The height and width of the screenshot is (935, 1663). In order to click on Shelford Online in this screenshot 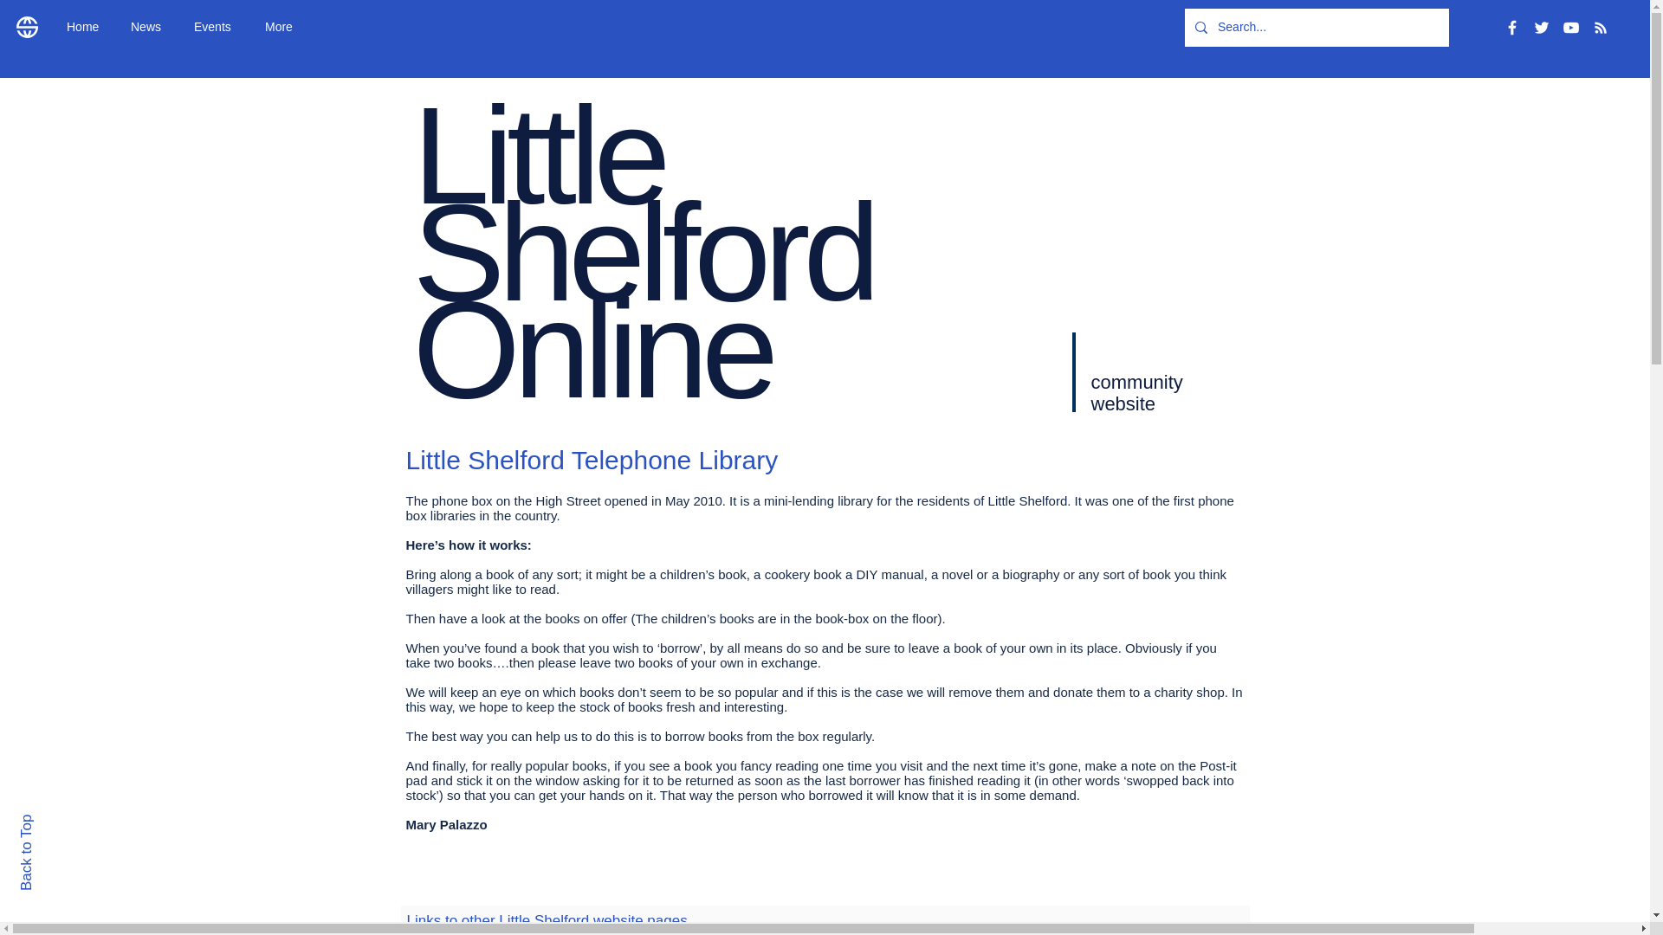, I will do `click(643, 300)`.